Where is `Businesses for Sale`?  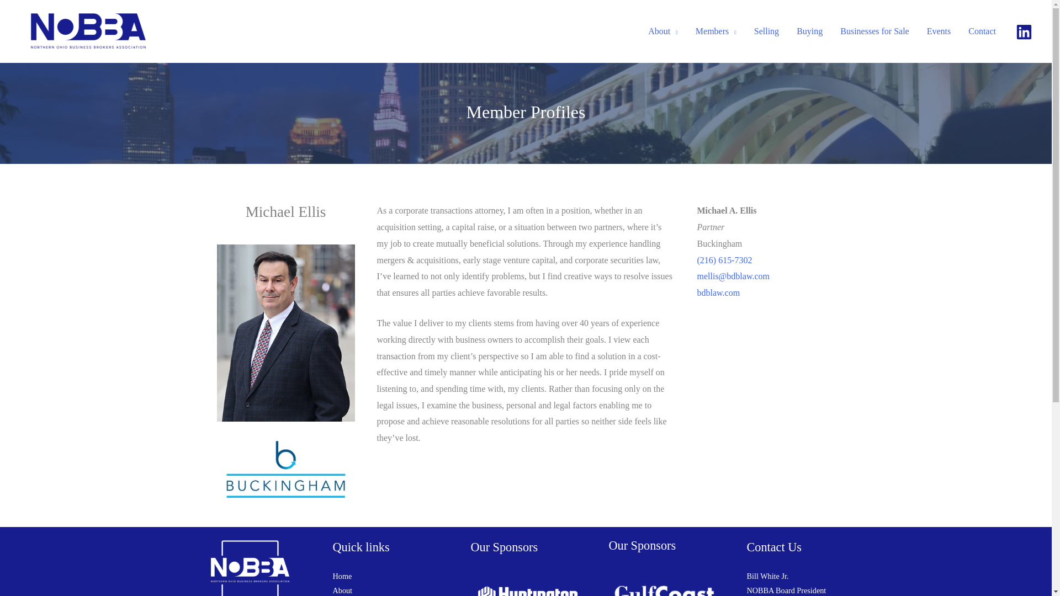
Businesses for Sale is located at coordinates (875, 31).